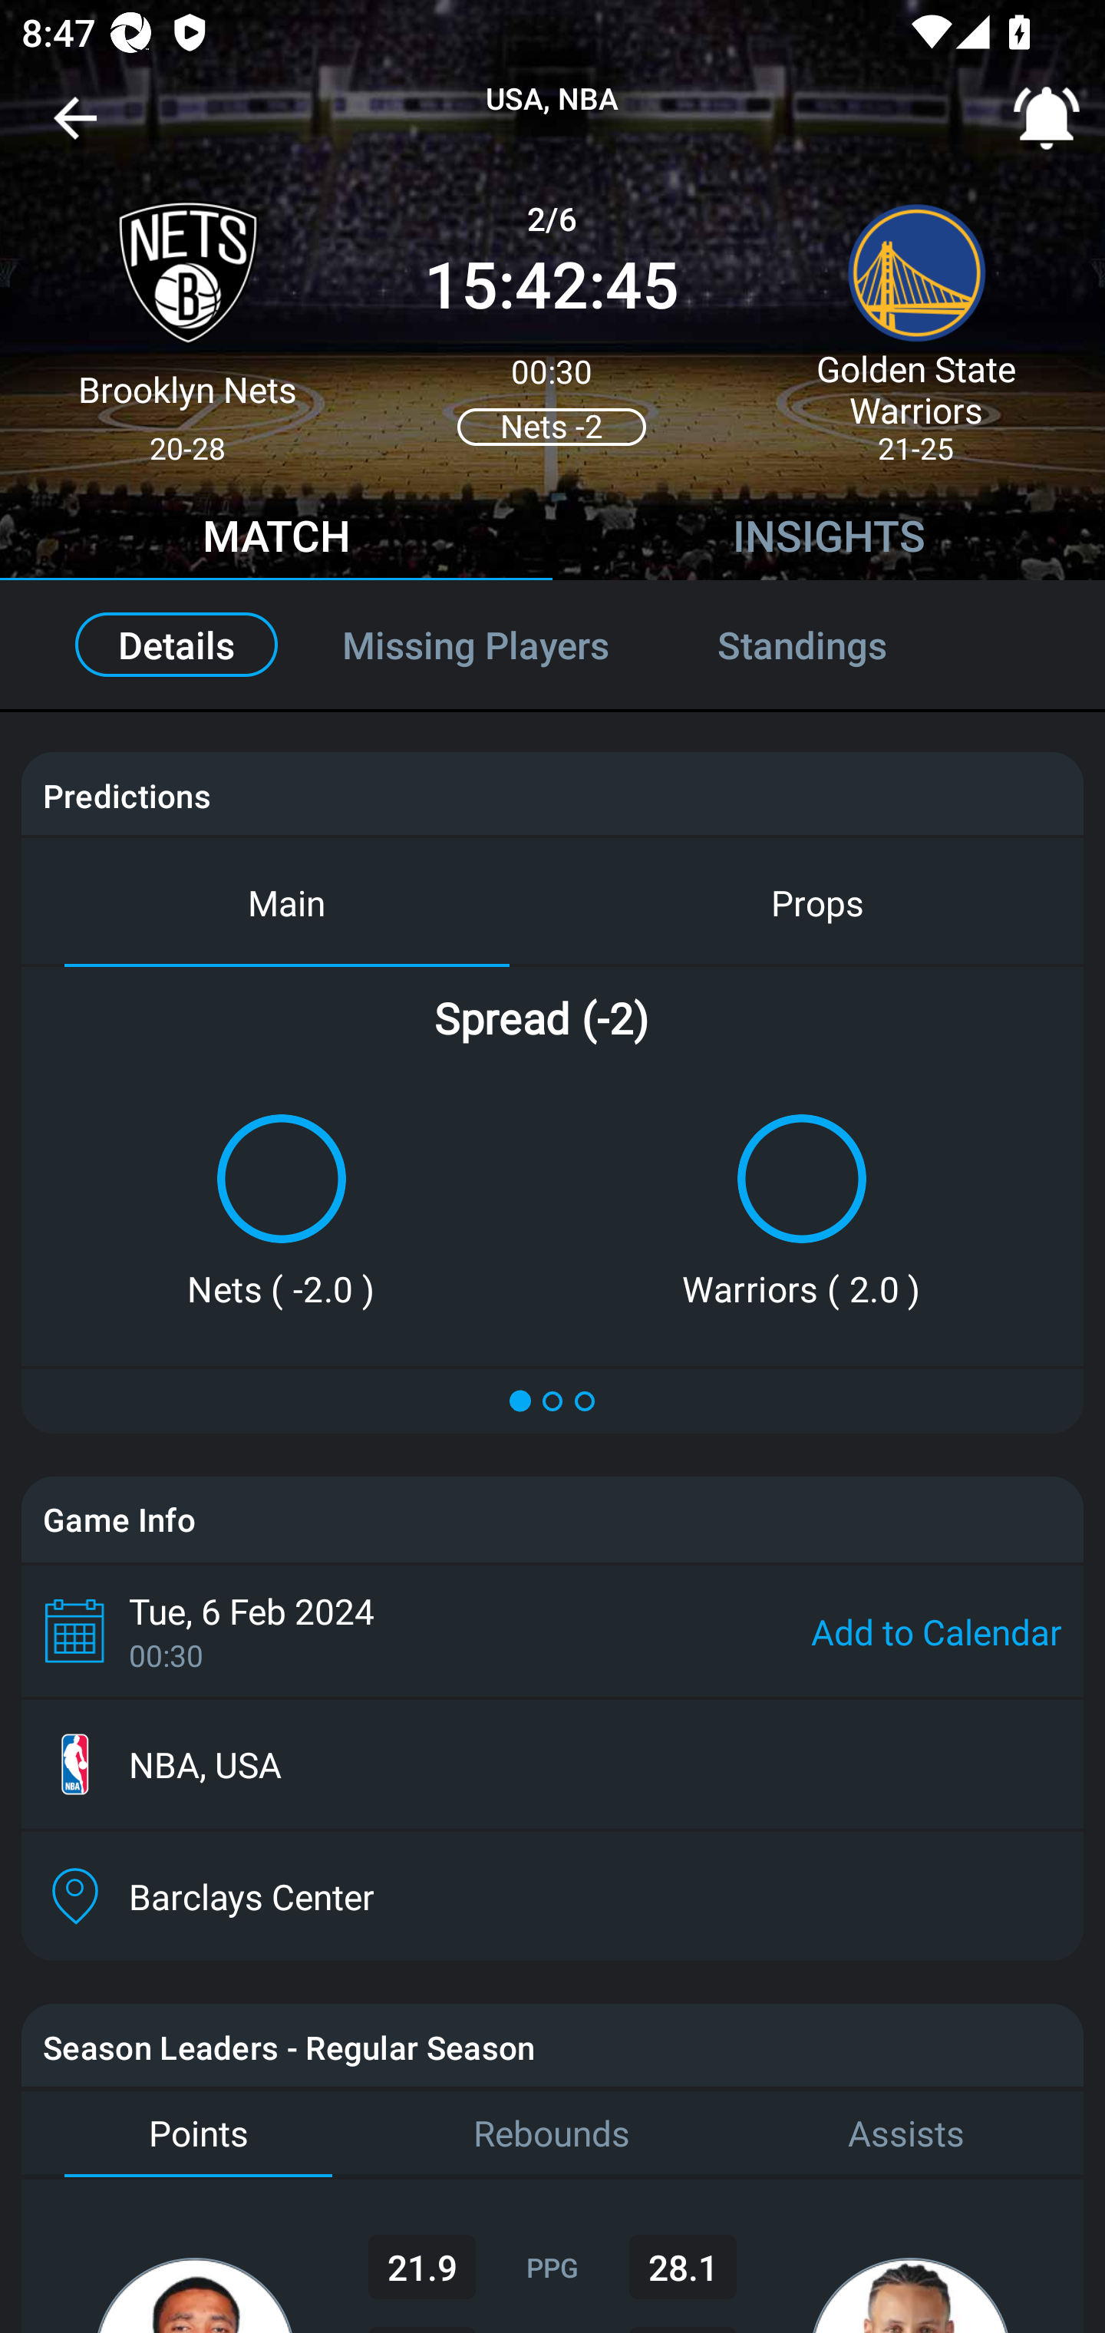  I want to click on Tue, 6 Feb 2024 00:30 Add to Calendar, so click(552, 1630).